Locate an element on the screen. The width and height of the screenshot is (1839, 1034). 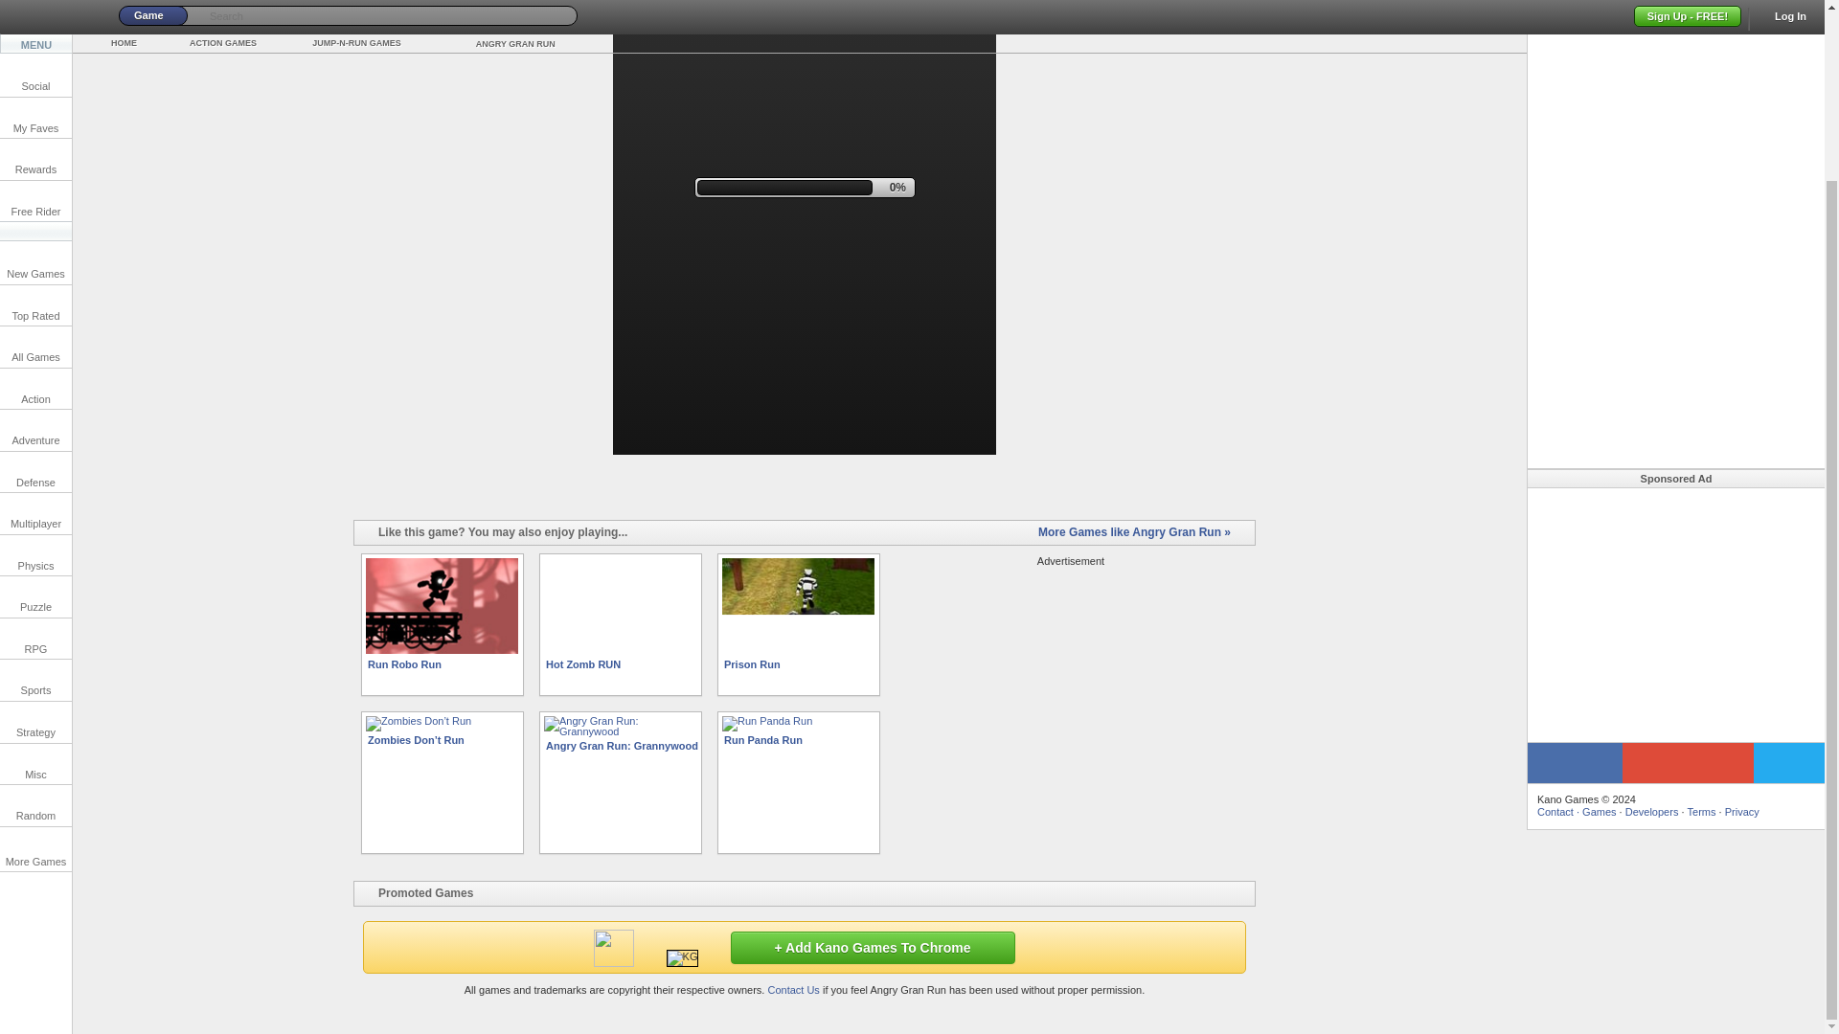
KG is located at coordinates (682, 957).